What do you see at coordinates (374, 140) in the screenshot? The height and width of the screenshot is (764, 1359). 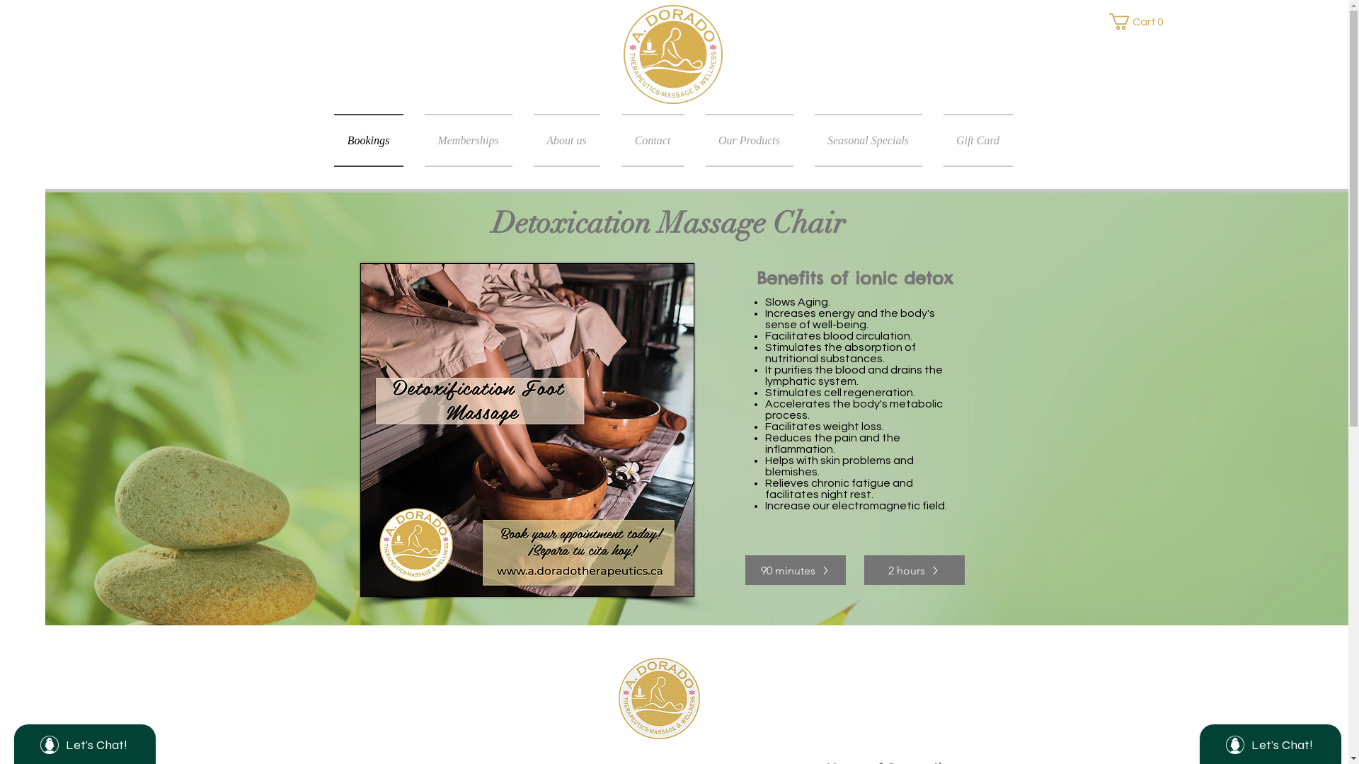 I see `Bookings` at bounding box center [374, 140].